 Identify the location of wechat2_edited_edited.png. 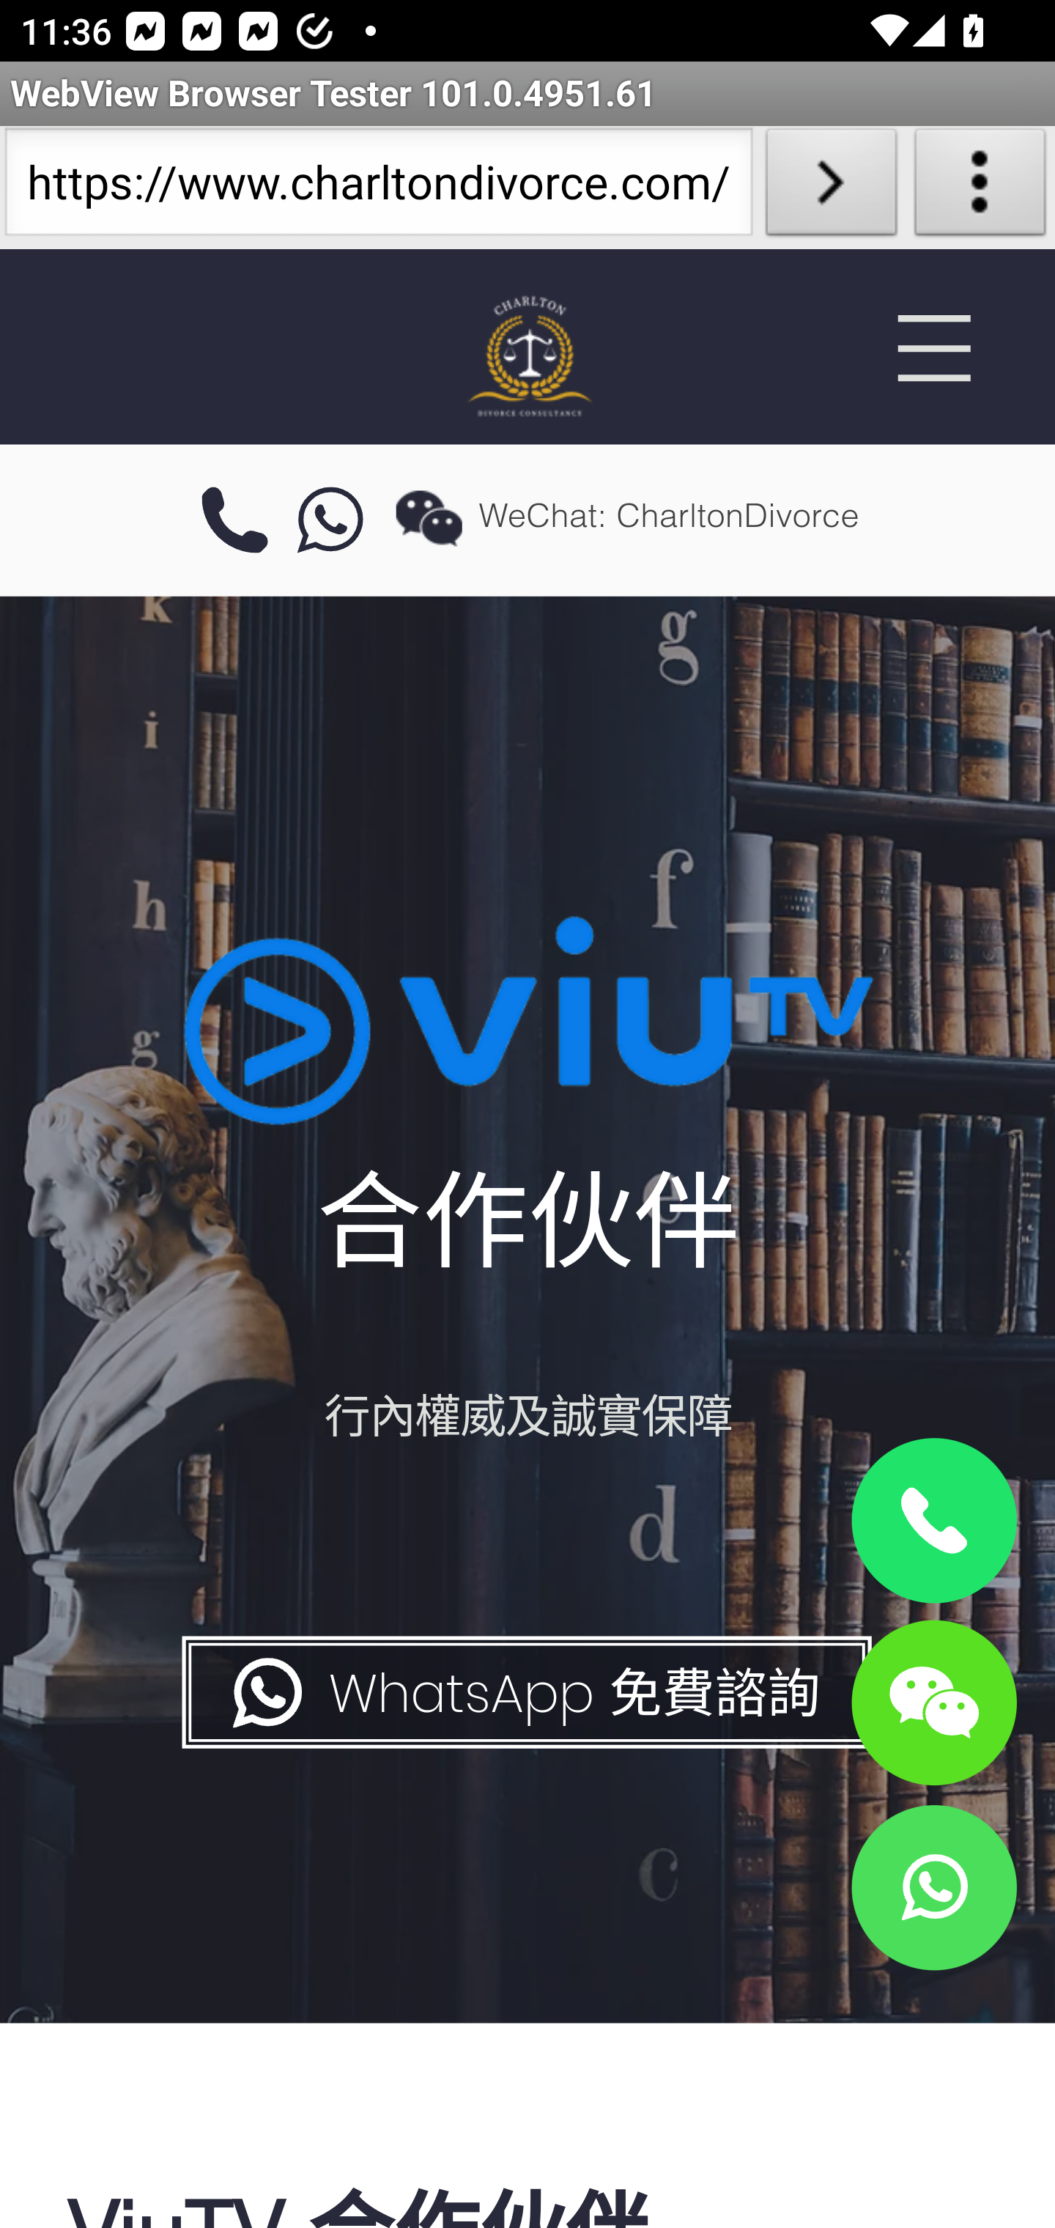
(429, 517).